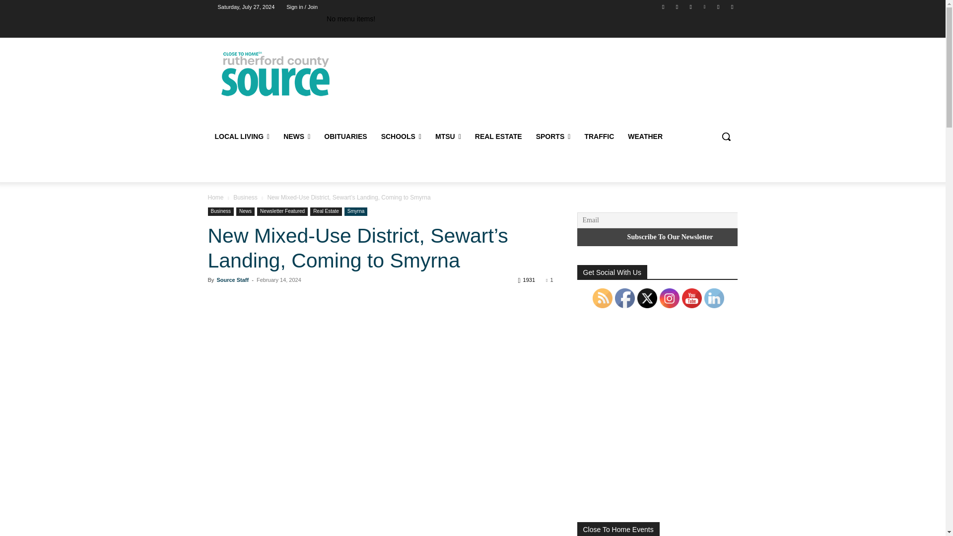  What do you see at coordinates (670, 237) in the screenshot?
I see `Subscribe To Our Newsletter` at bounding box center [670, 237].